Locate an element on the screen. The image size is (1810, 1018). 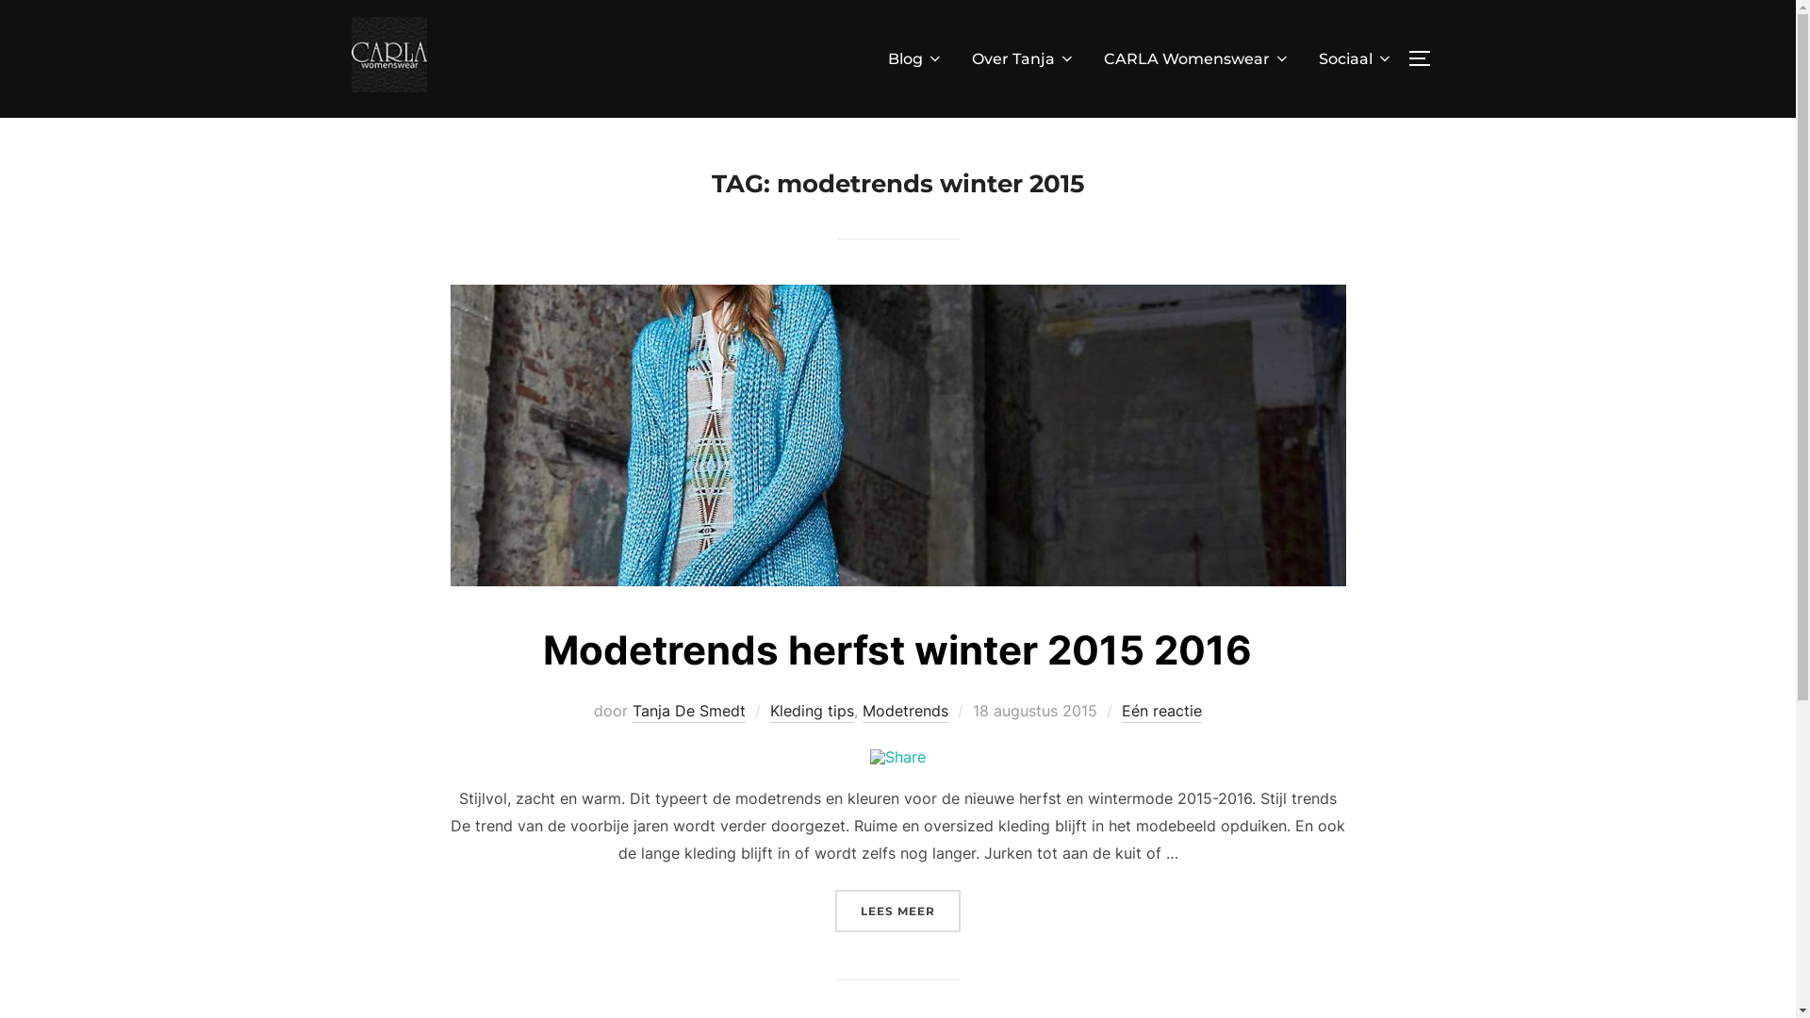
Sociaal is located at coordinates (1356, 59).